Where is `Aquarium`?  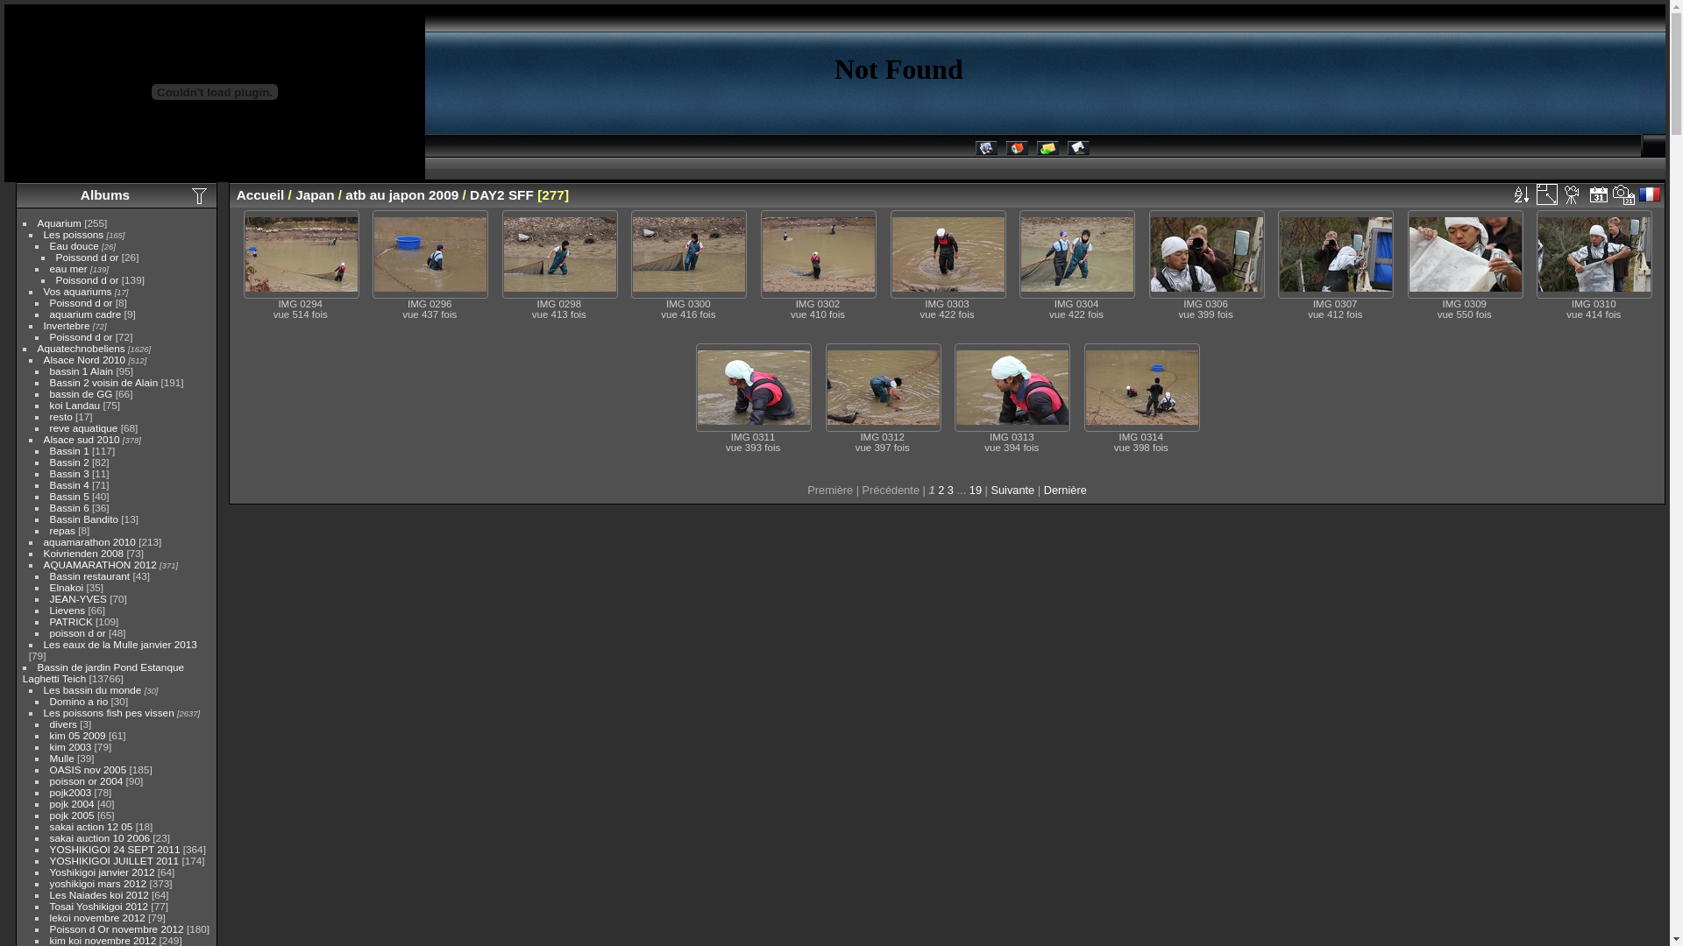 Aquarium is located at coordinates (60, 222).